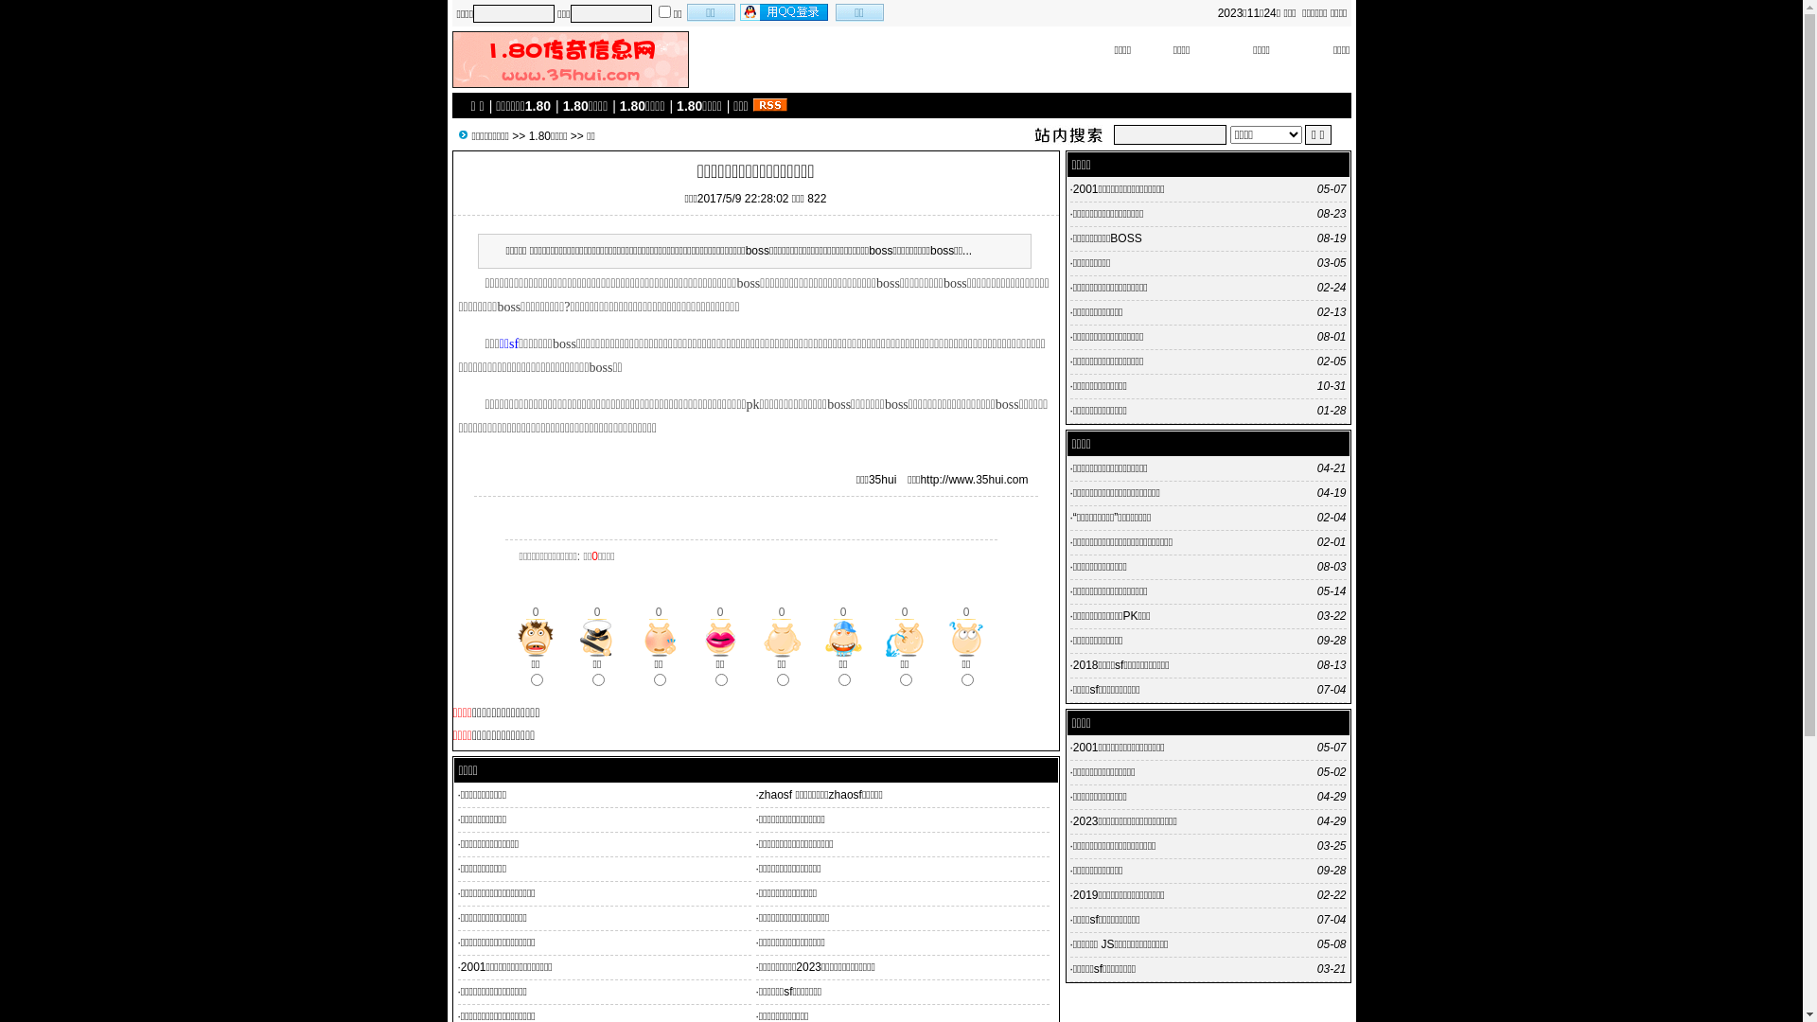  Describe the element at coordinates (721, 679) in the screenshot. I see `radiobutton` at that location.